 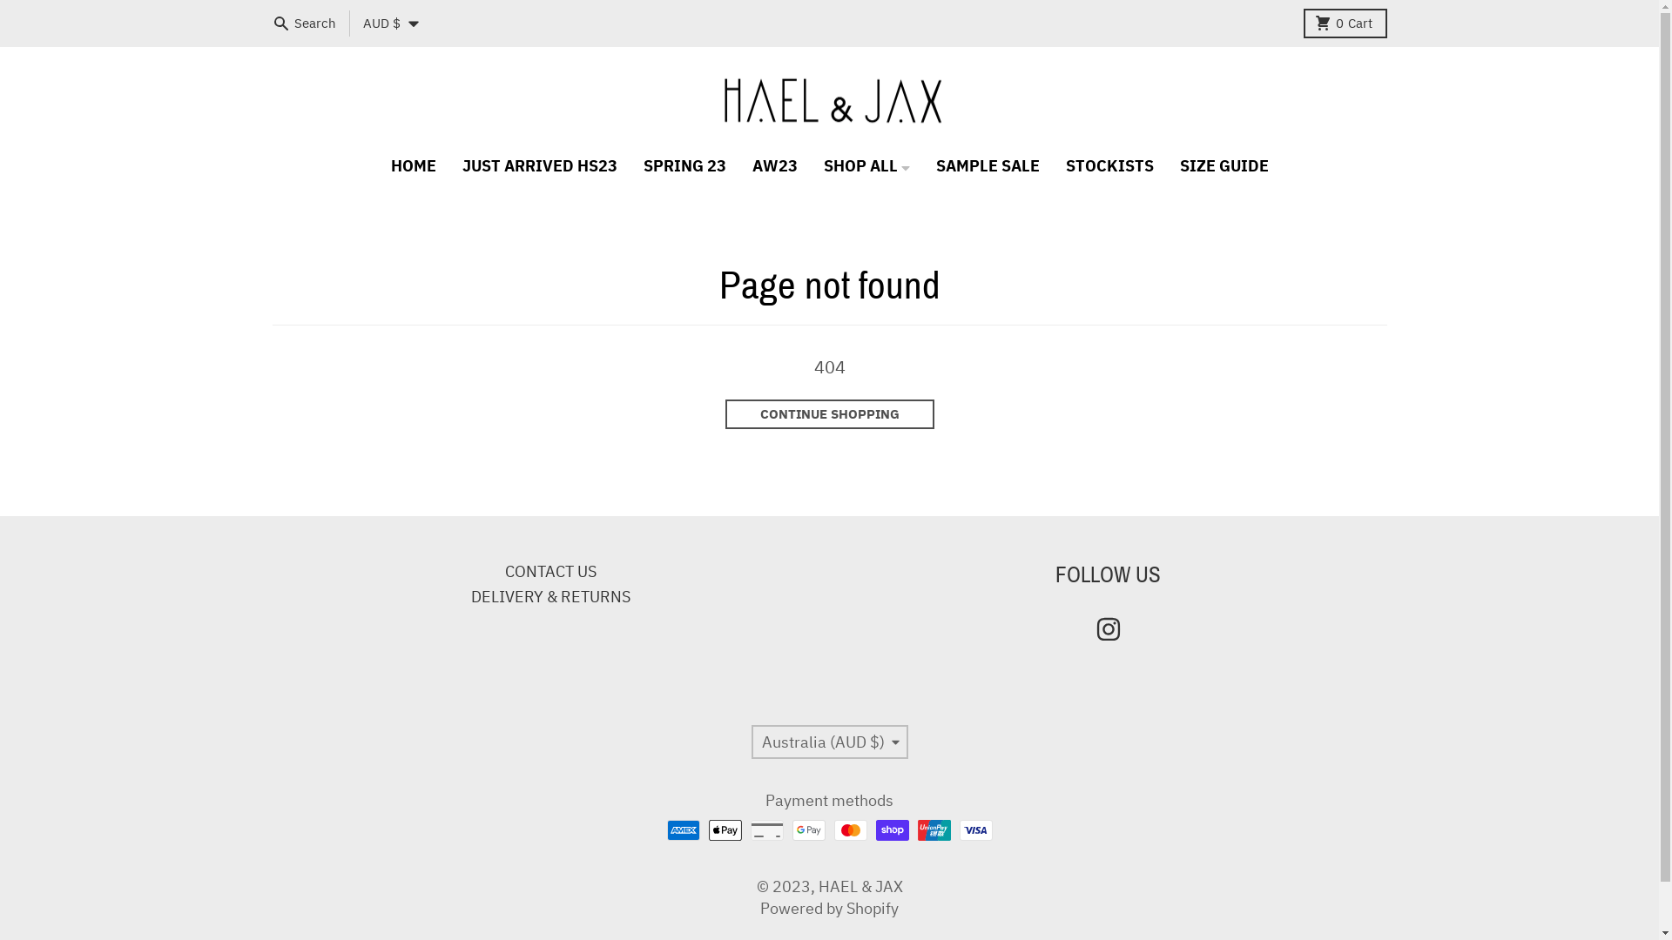 What do you see at coordinates (390, 23) in the screenshot?
I see `AUD $` at bounding box center [390, 23].